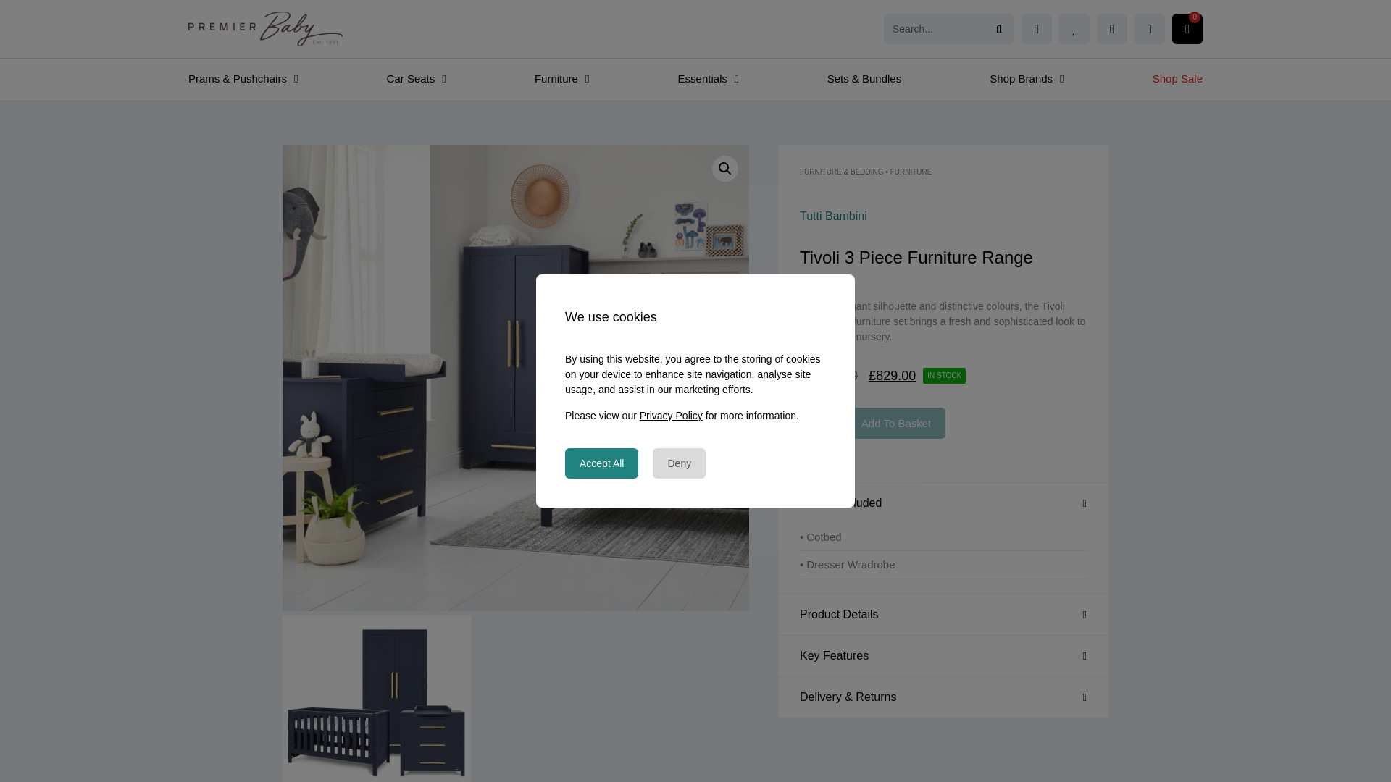 Image resolution: width=1391 pixels, height=782 pixels. Describe the element at coordinates (709, 78) in the screenshot. I see `Essentials` at that location.